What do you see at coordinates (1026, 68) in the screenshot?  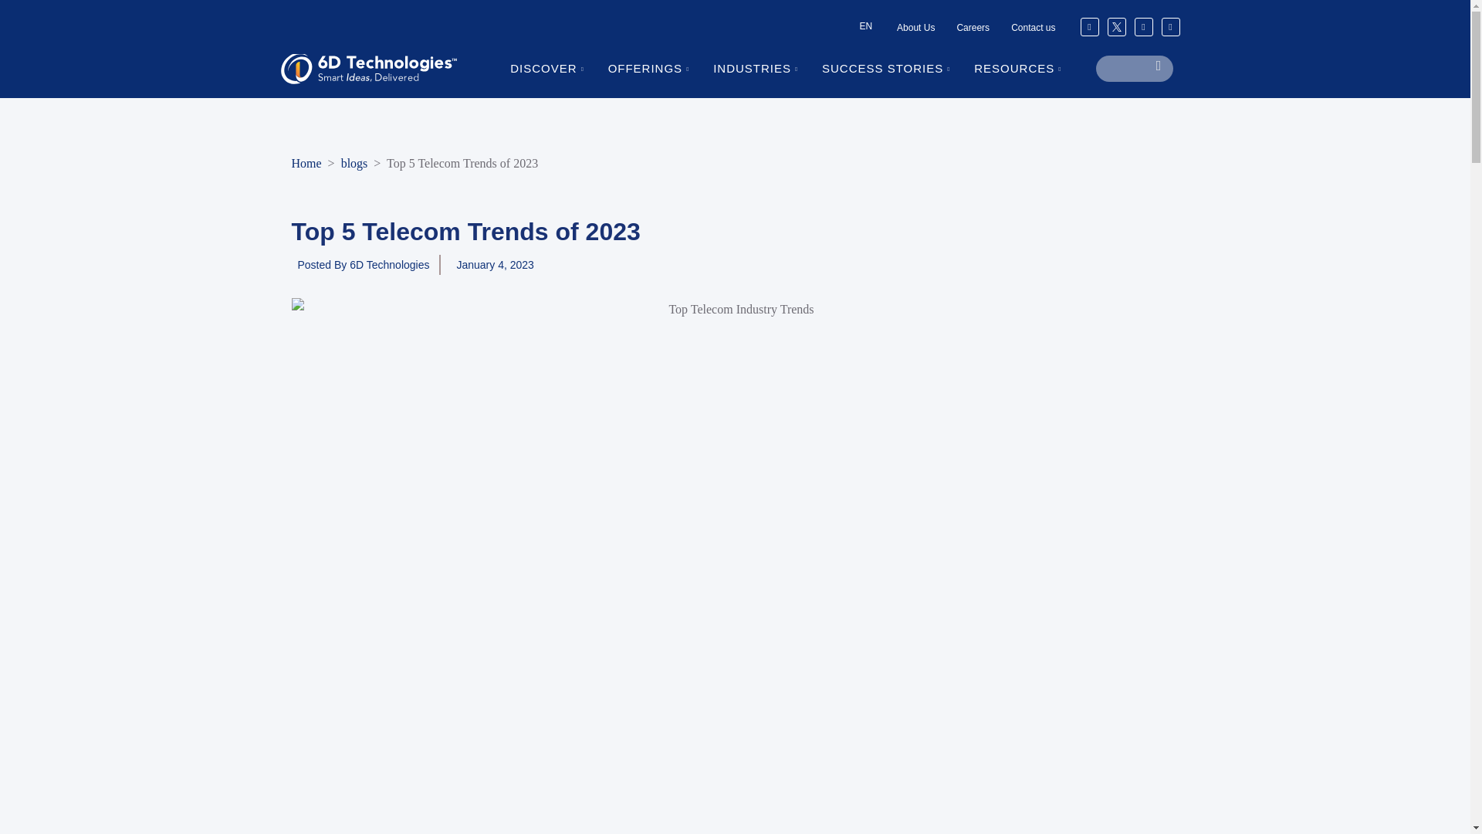 I see `RESOURCES` at bounding box center [1026, 68].